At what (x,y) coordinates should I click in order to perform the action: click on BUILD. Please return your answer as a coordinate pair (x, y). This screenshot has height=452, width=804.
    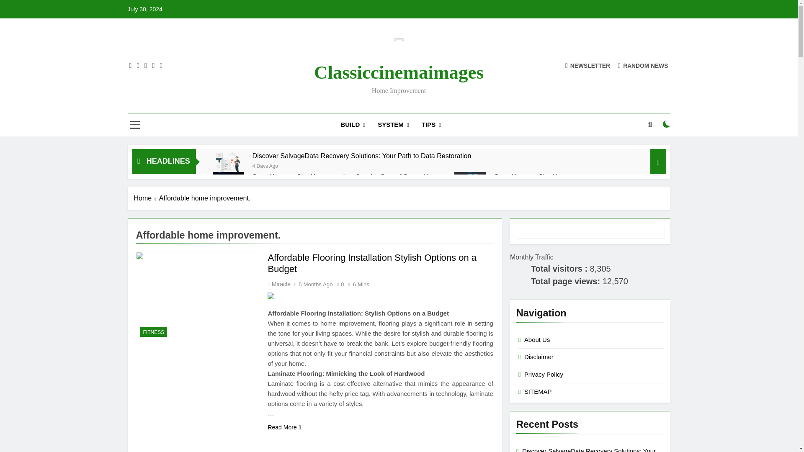
    Looking at the image, I should click on (353, 125).